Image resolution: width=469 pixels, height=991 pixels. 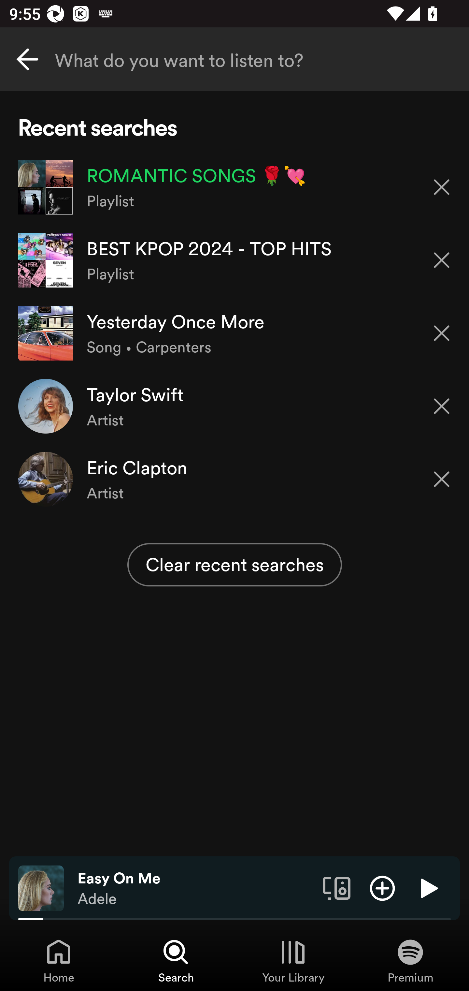 What do you see at coordinates (234, 406) in the screenshot?
I see `Taylor Swift Artist Remove` at bounding box center [234, 406].